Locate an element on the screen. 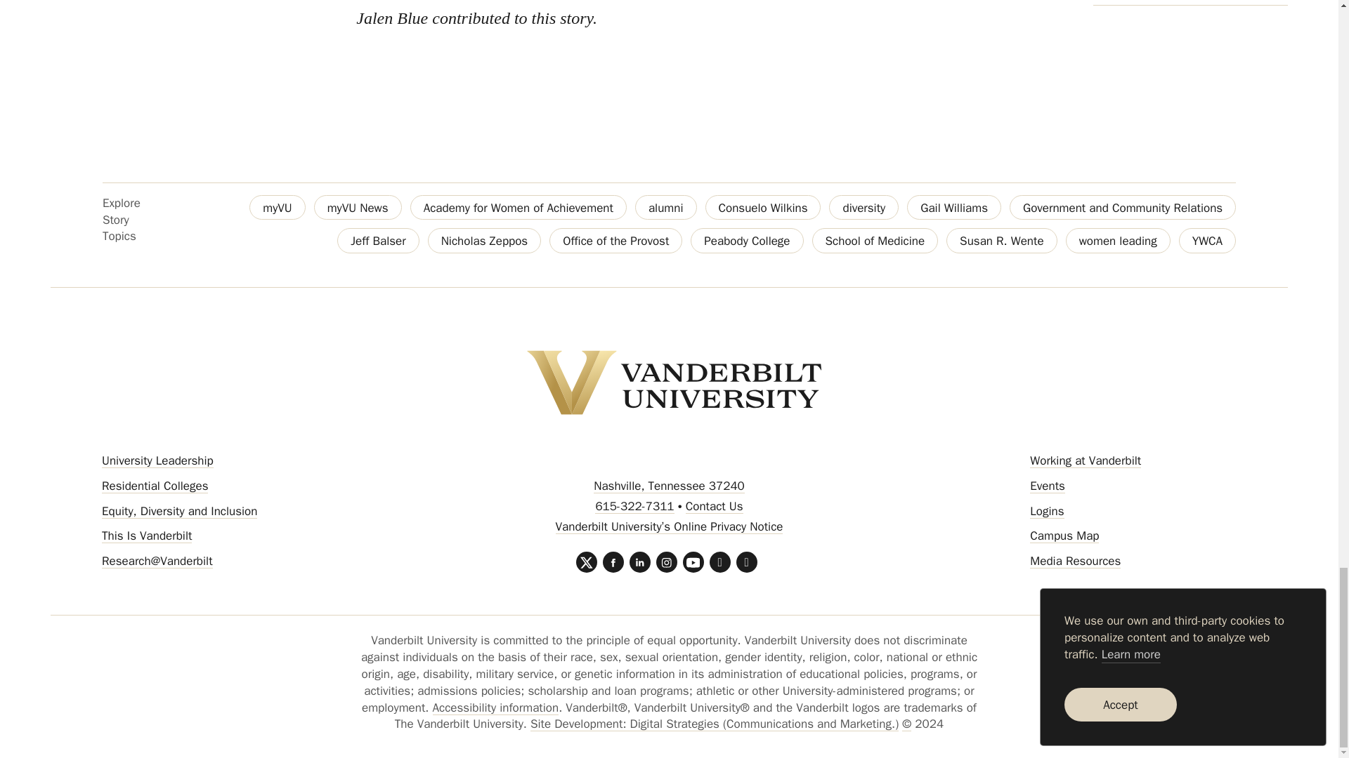 The height and width of the screenshot is (758, 1349). Consuelo Wilkins is located at coordinates (763, 207).